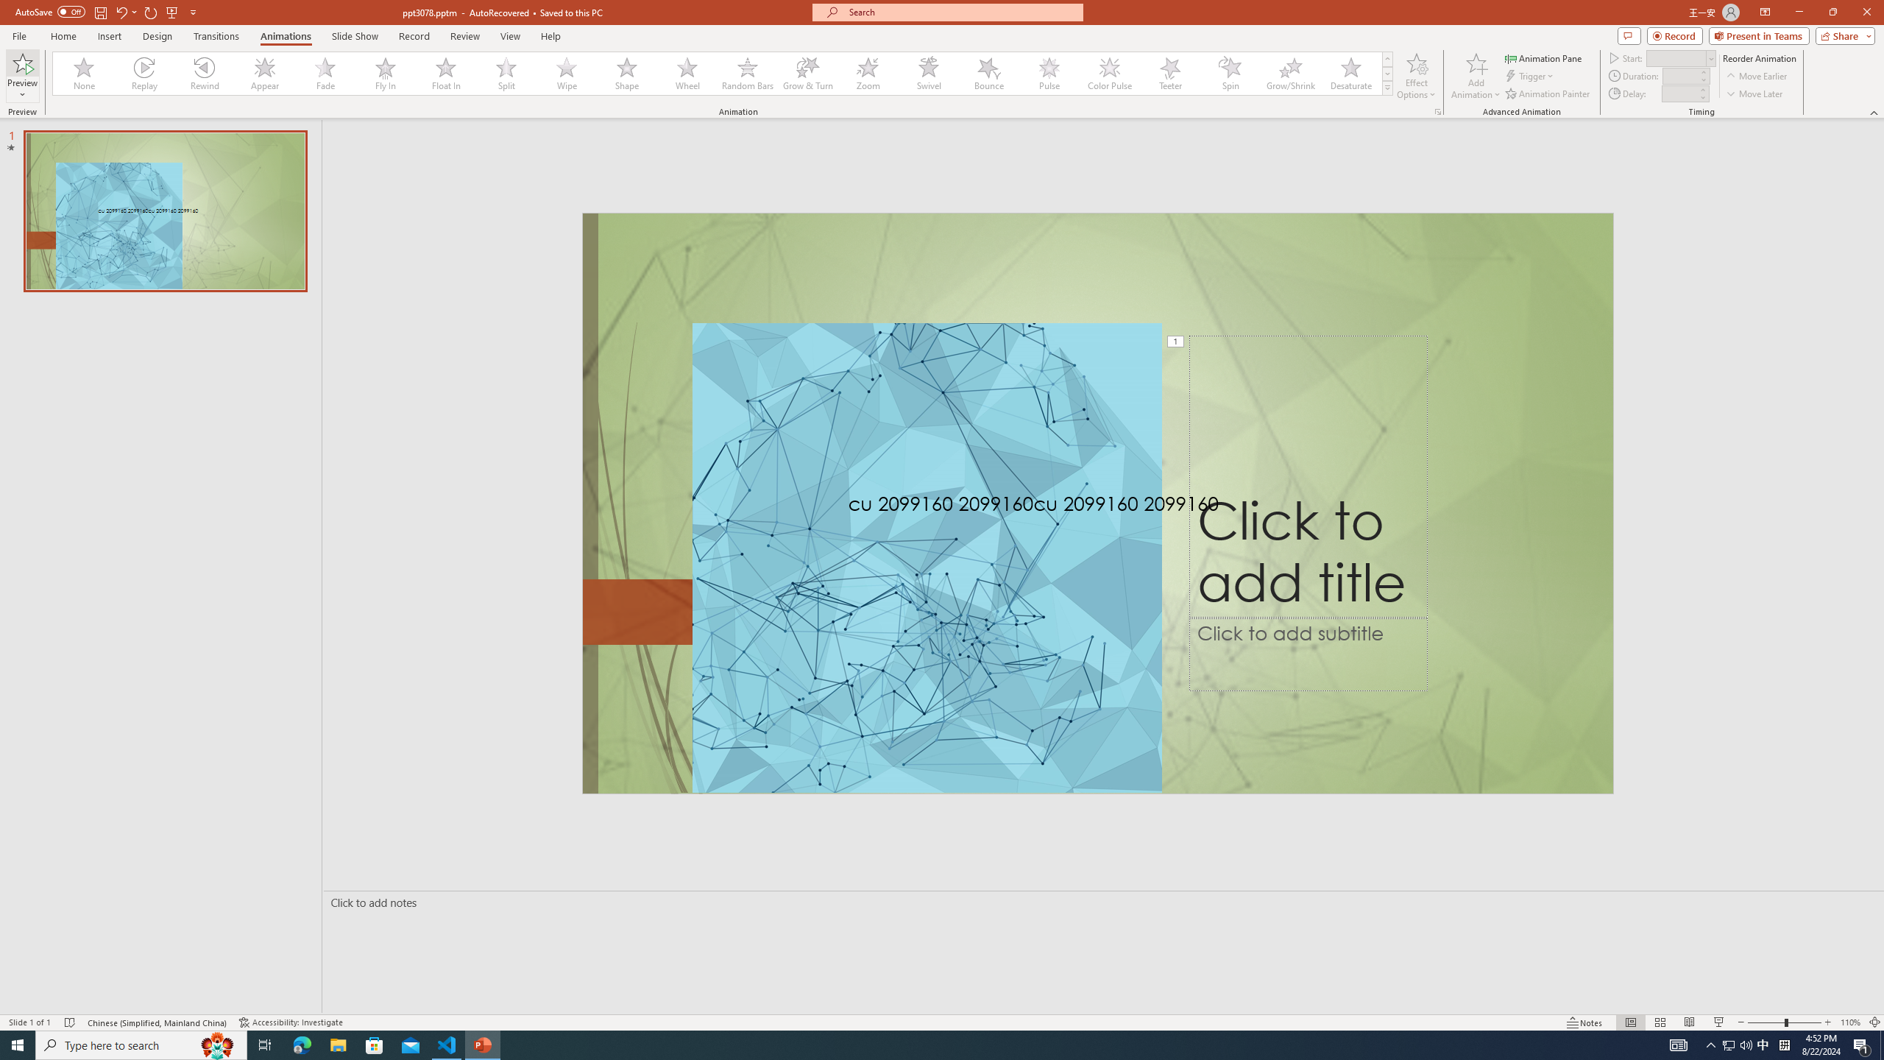 This screenshot has height=1060, width=1884. I want to click on Effect Options, so click(1416, 76).